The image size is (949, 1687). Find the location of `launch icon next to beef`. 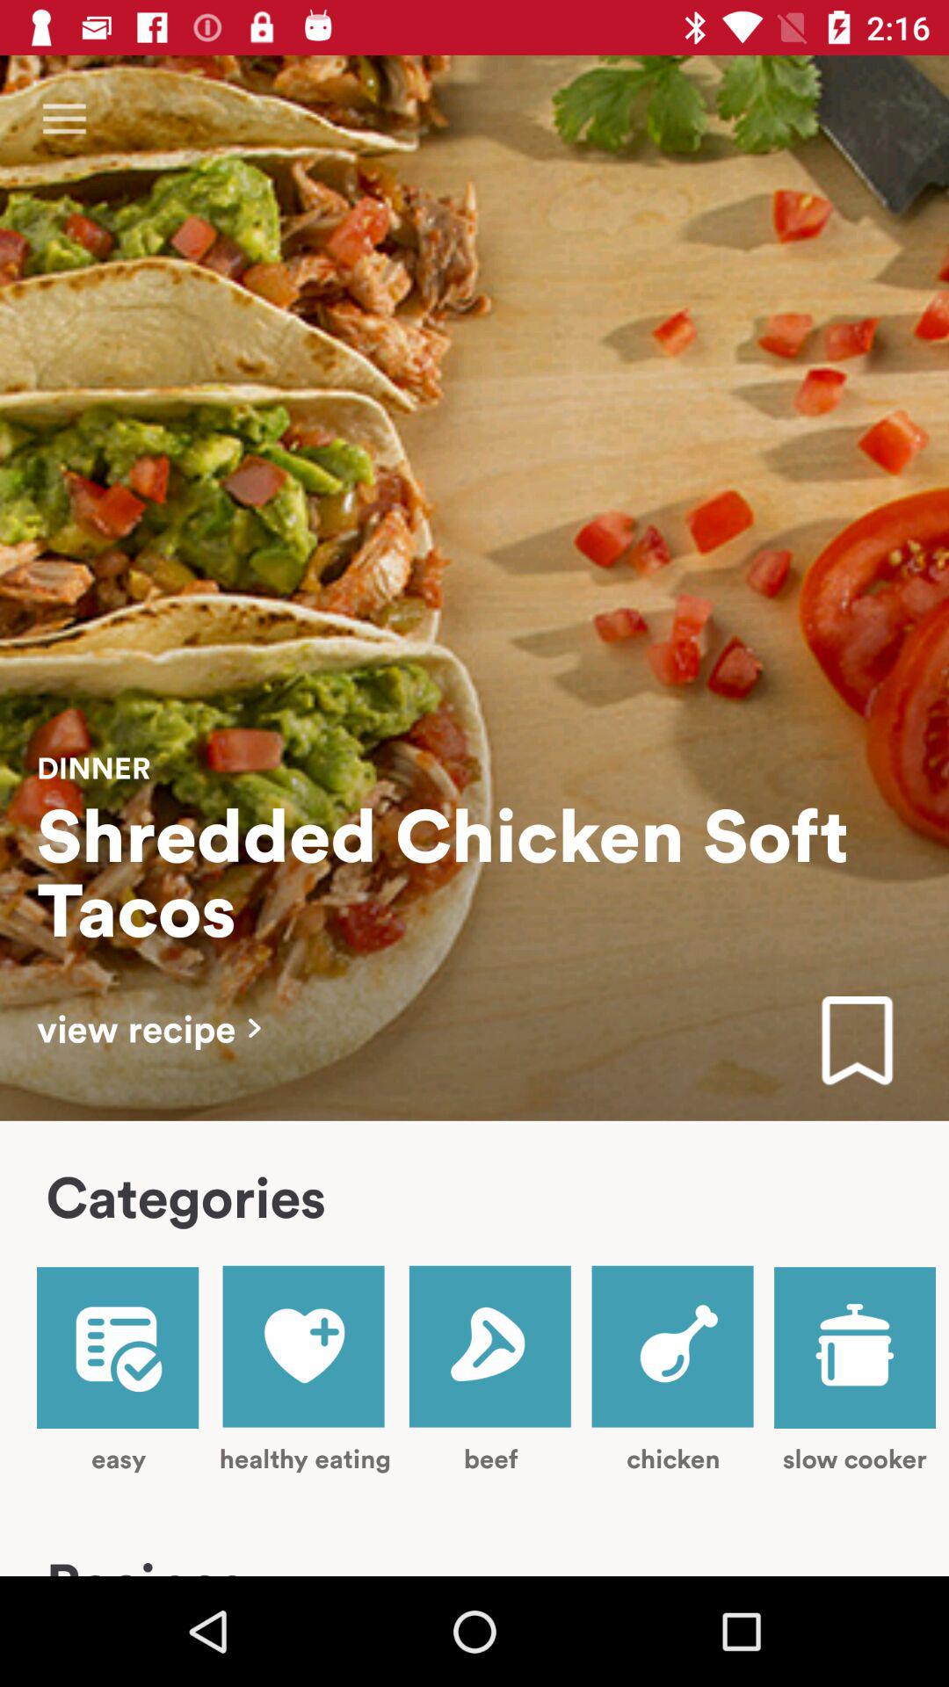

launch icon next to beef is located at coordinates (304, 1369).